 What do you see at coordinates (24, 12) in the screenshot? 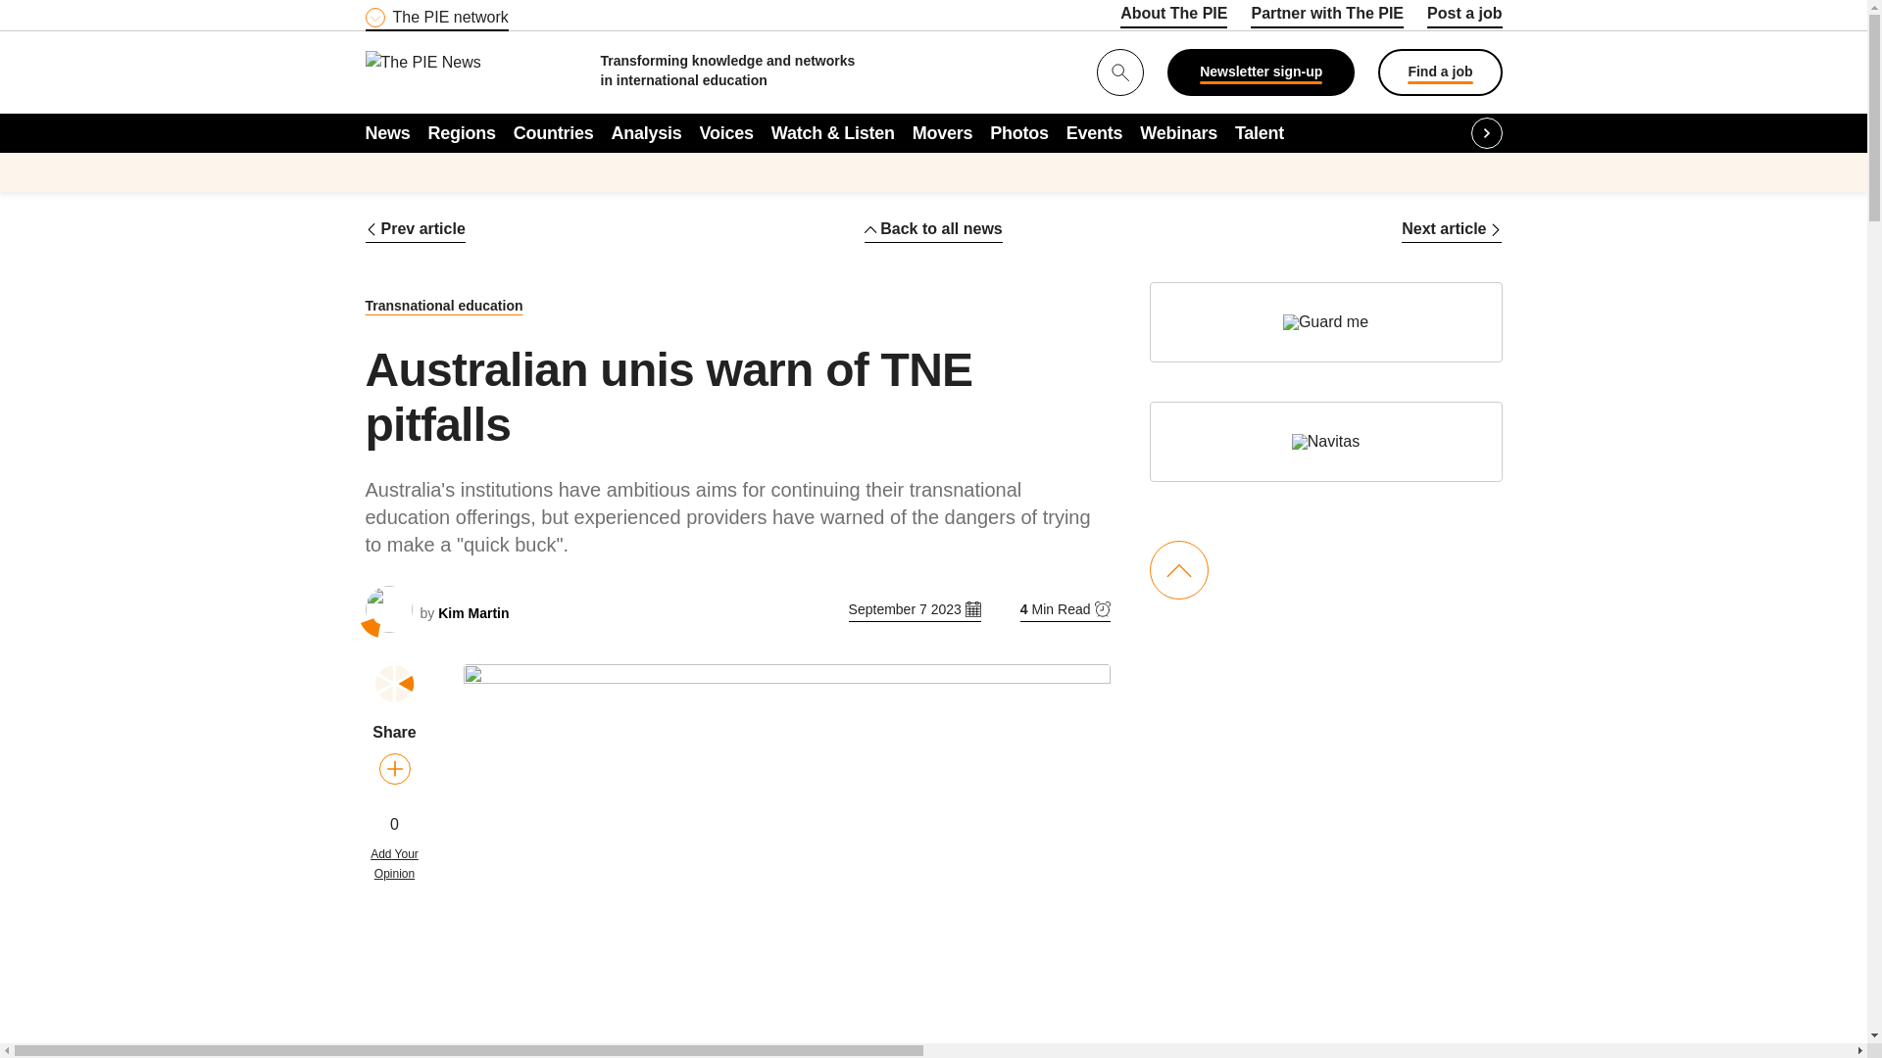
I see `Submit` at bounding box center [24, 12].